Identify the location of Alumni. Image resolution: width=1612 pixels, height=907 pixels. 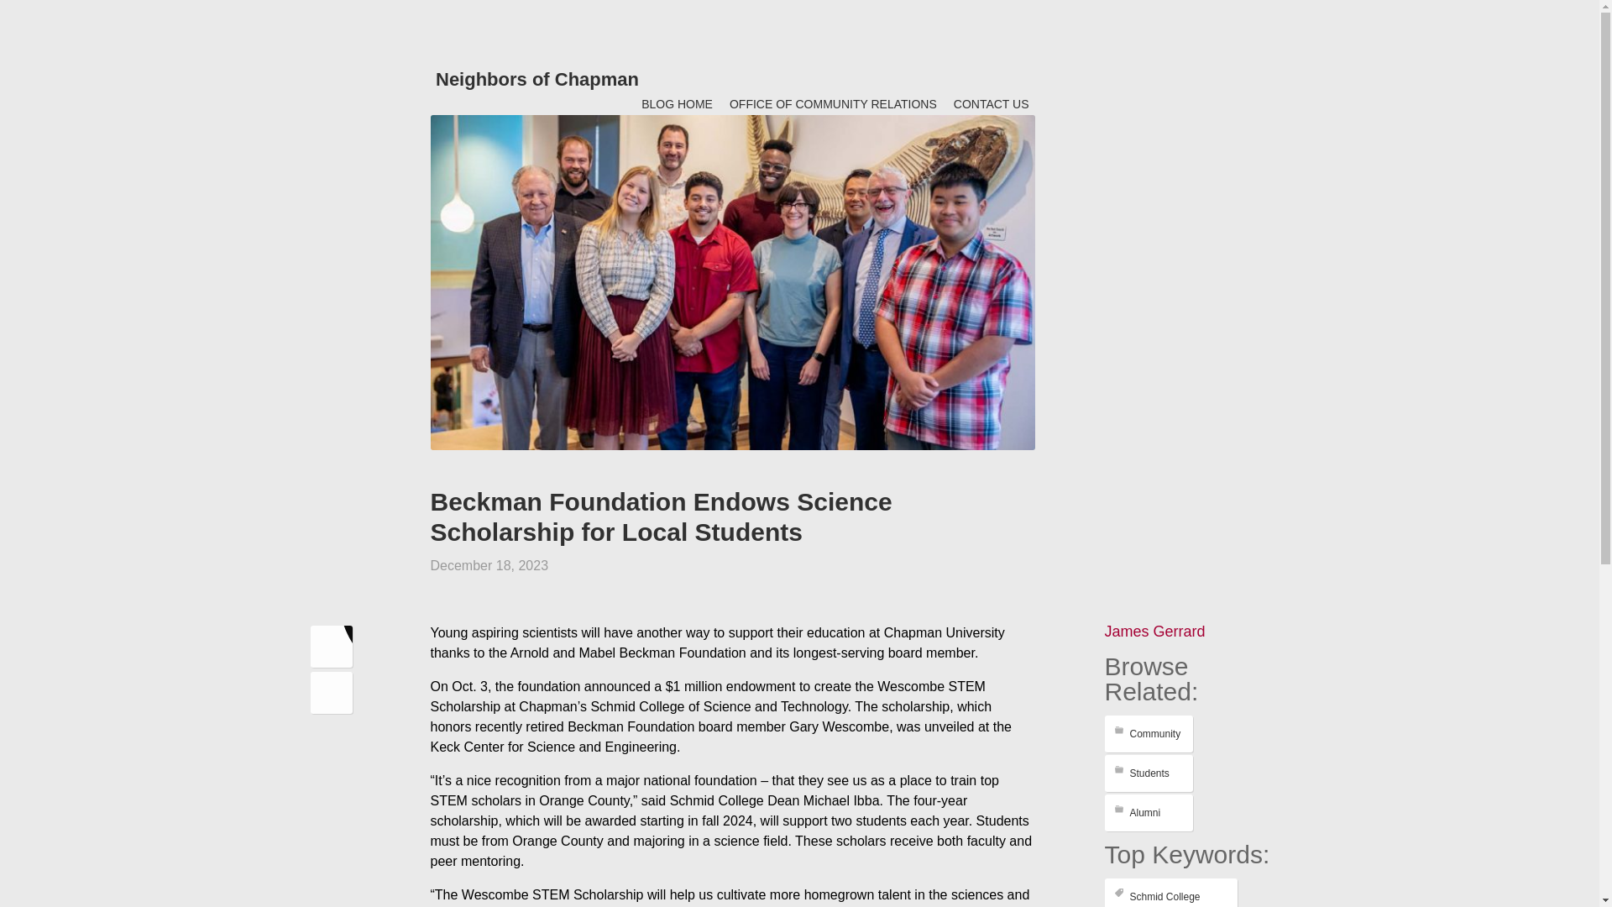
(1149, 813).